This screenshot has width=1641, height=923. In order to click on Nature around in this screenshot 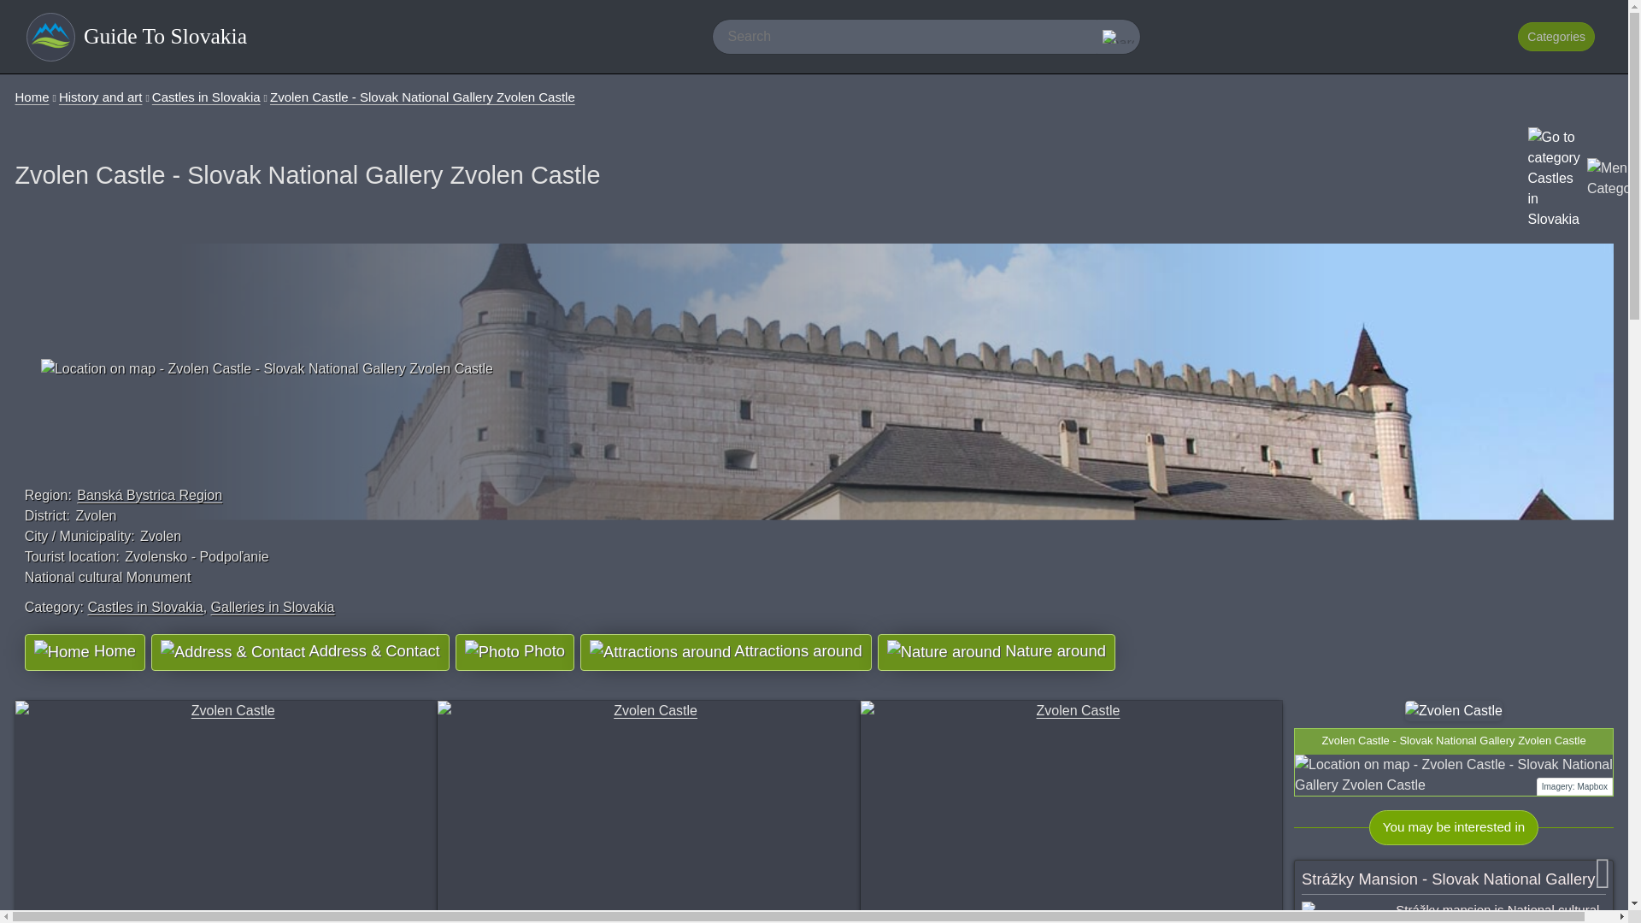, I will do `click(997, 652)`.